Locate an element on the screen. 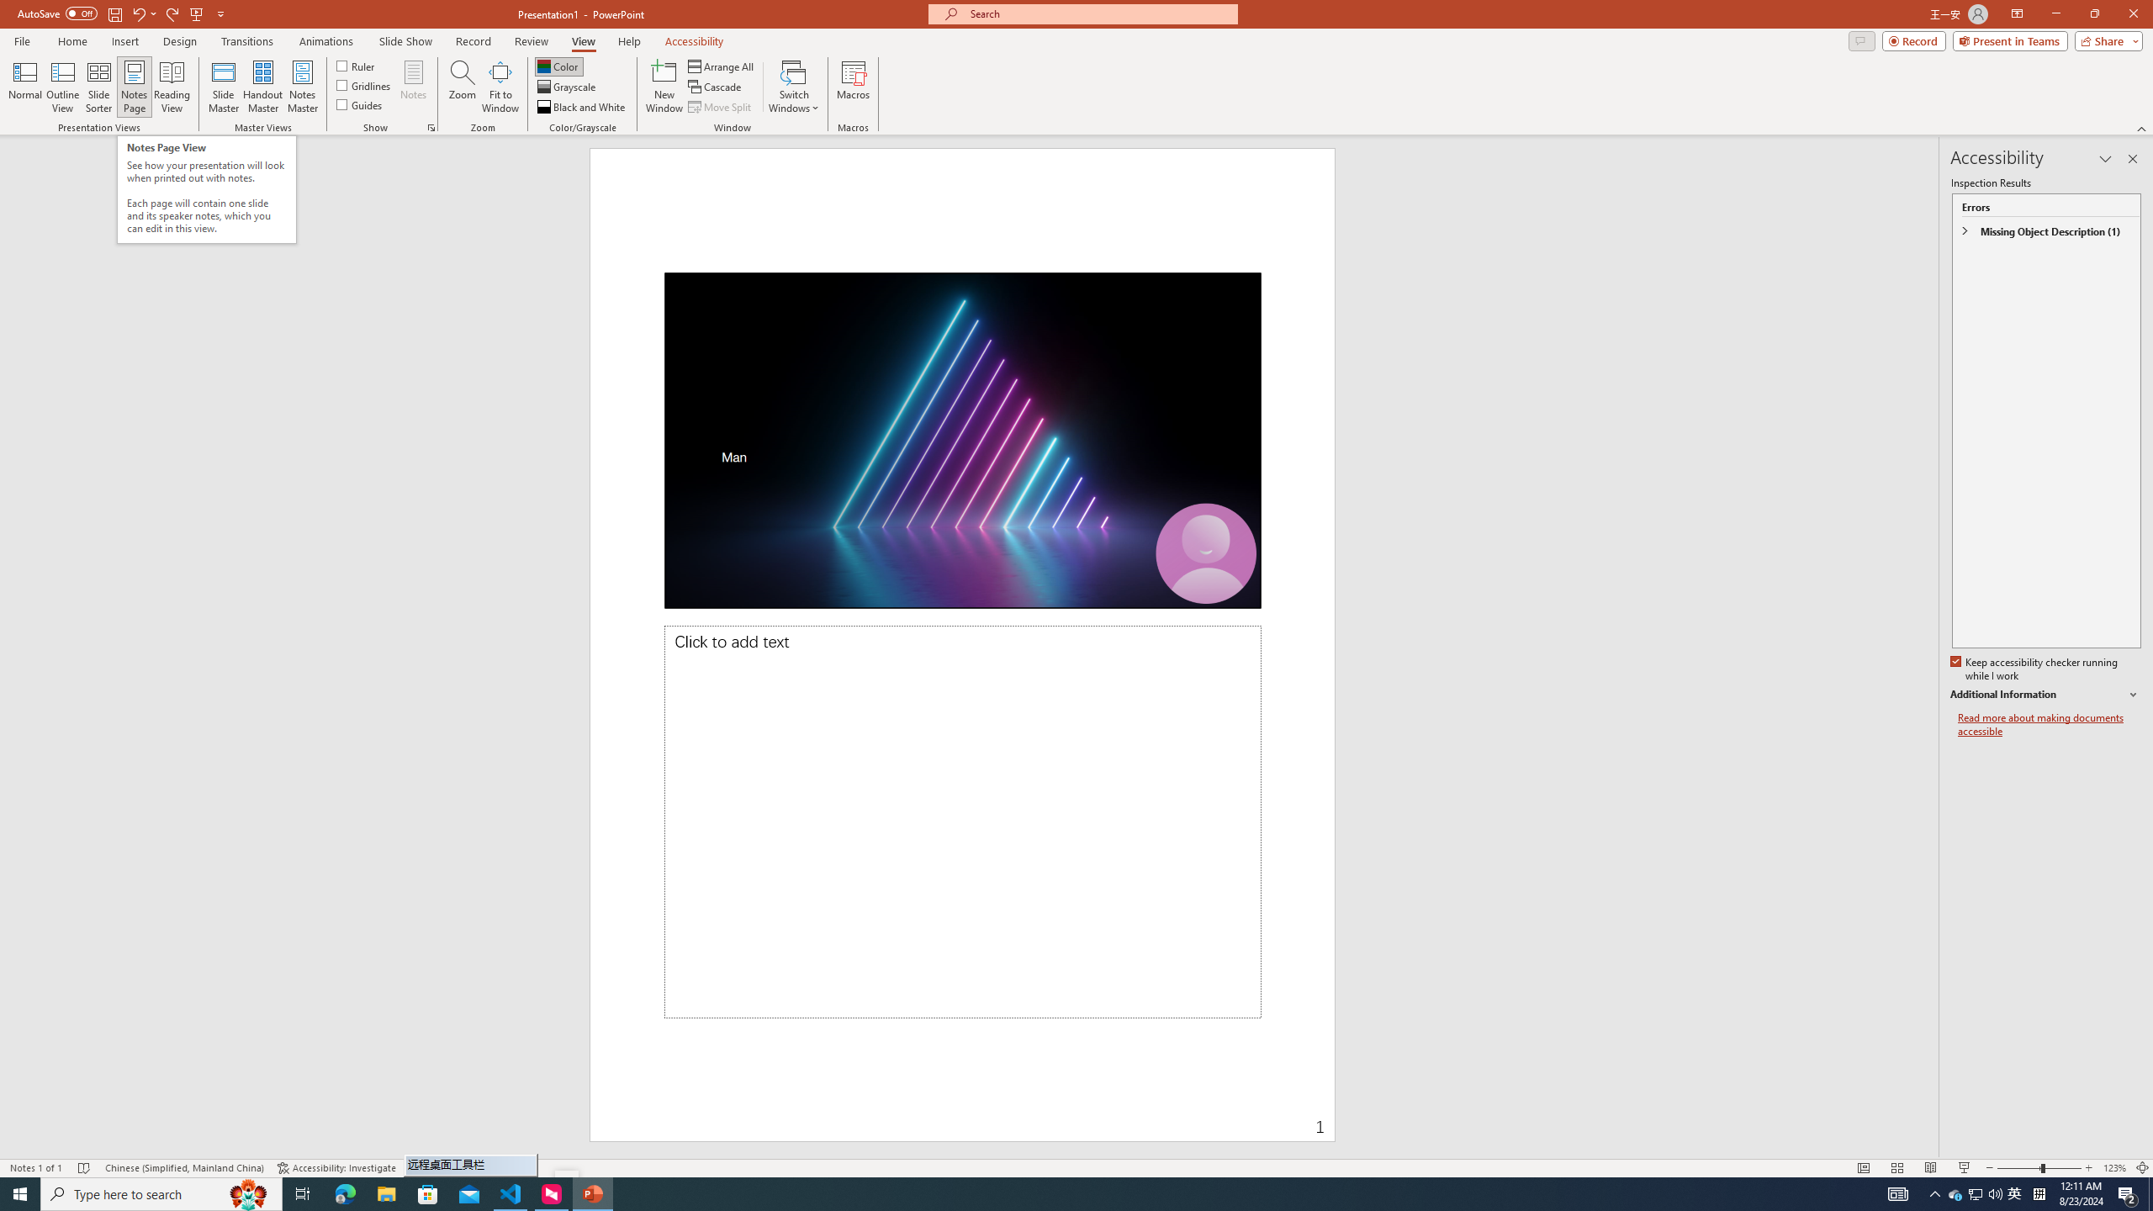 The image size is (2153, 1211). Handout Master is located at coordinates (262, 87).